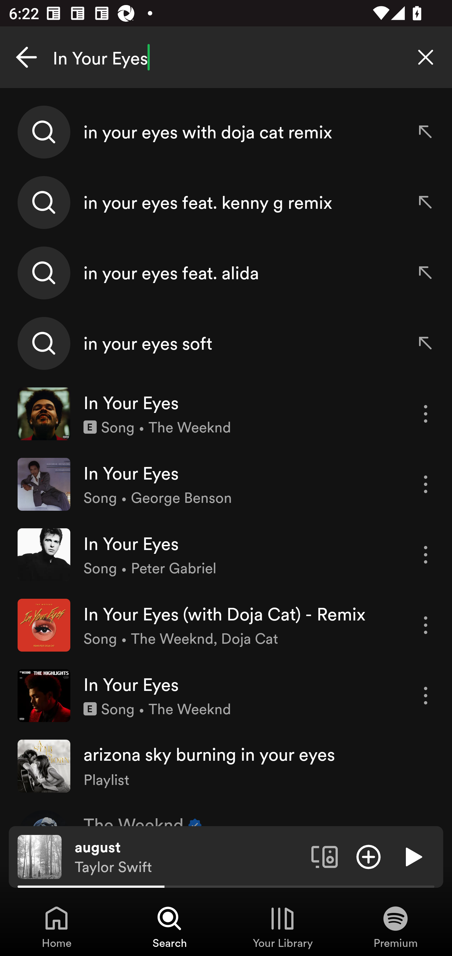  I want to click on in your eyes soft, so click(226, 343).